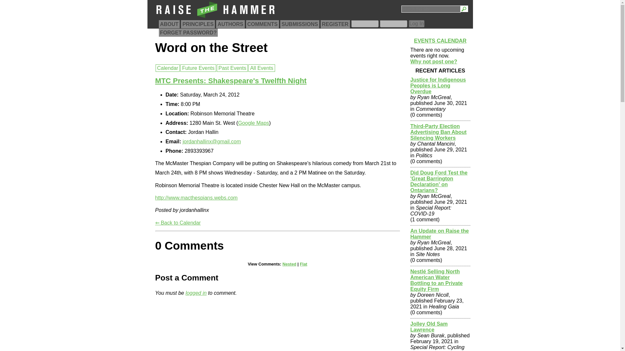 Image resolution: width=625 pixels, height=351 pixels. What do you see at coordinates (169, 24) in the screenshot?
I see `ABOUT` at bounding box center [169, 24].